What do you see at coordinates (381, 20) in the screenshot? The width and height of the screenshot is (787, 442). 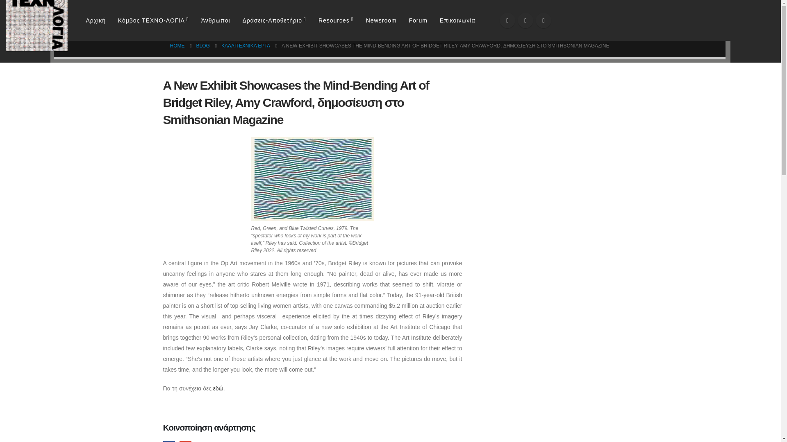 I see `Newsroom` at bounding box center [381, 20].